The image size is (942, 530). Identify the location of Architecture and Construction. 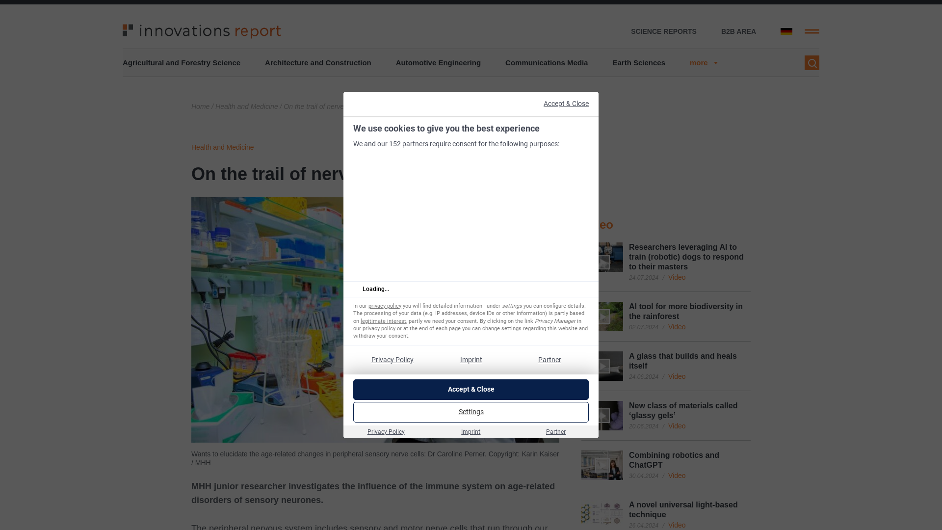
(318, 63).